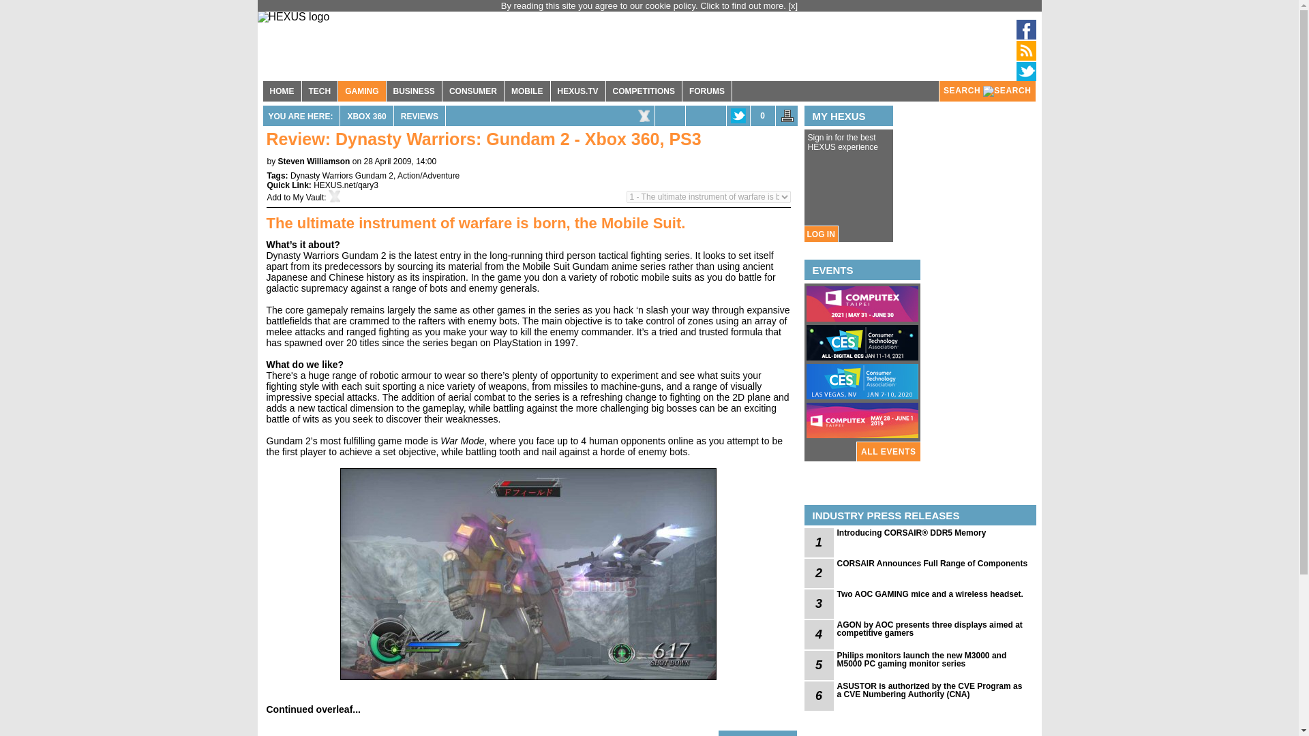 This screenshot has height=736, width=1309. What do you see at coordinates (361, 91) in the screenshot?
I see `GAMING` at bounding box center [361, 91].